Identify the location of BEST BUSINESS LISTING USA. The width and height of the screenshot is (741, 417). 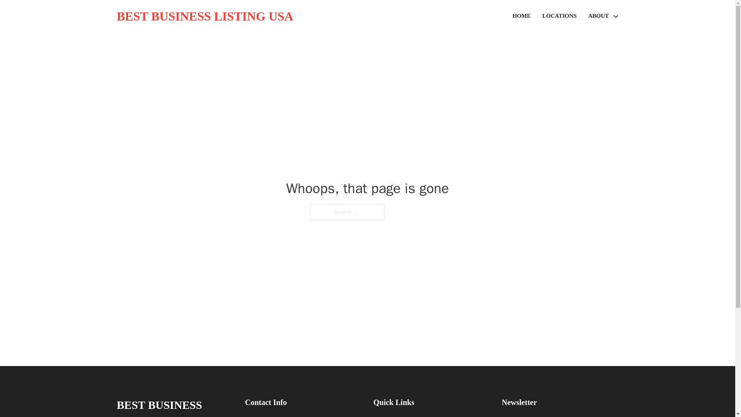
(174, 406).